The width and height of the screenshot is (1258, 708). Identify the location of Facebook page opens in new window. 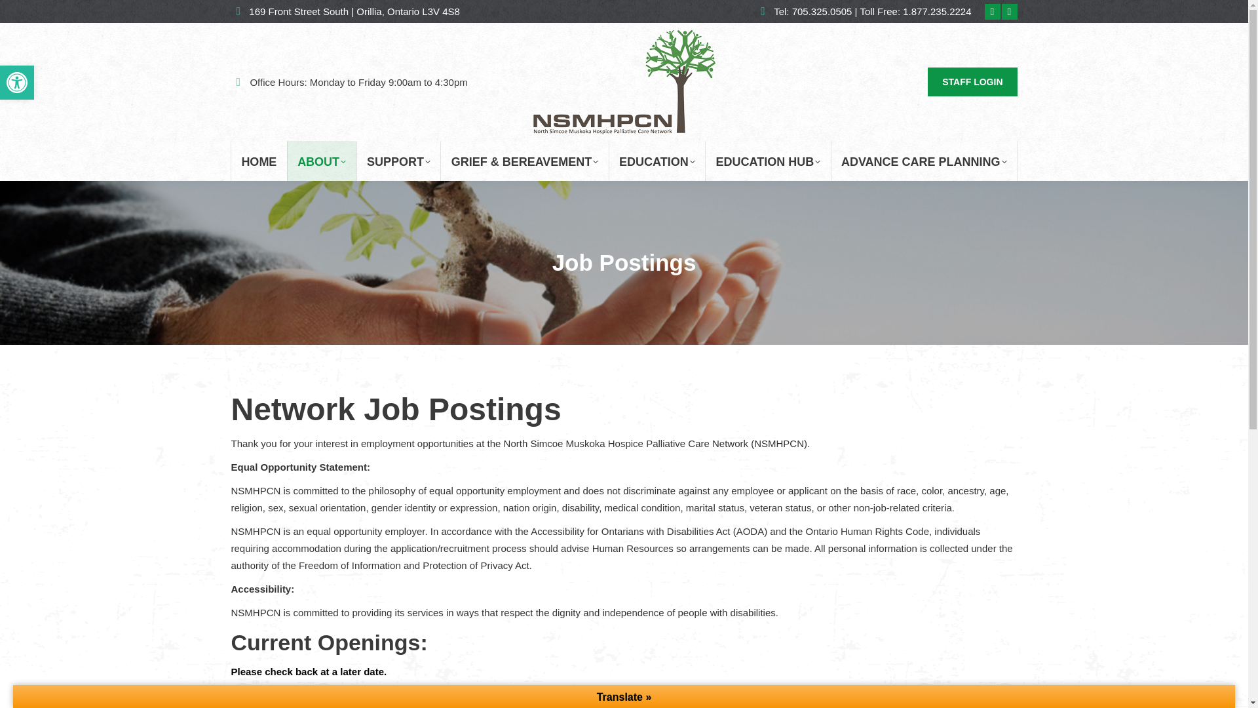
(398, 161).